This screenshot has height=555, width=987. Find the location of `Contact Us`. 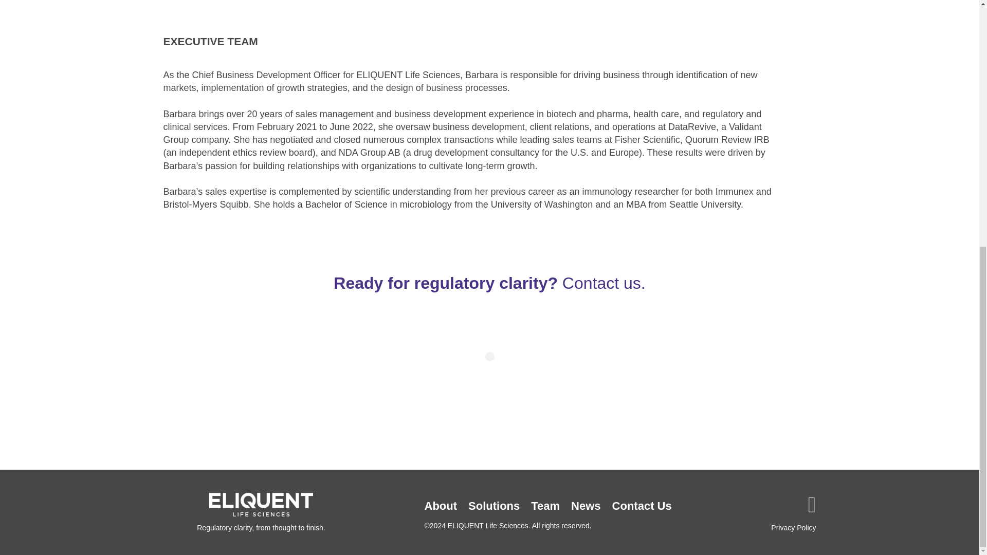

Contact Us is located at coordinates (642, 506).